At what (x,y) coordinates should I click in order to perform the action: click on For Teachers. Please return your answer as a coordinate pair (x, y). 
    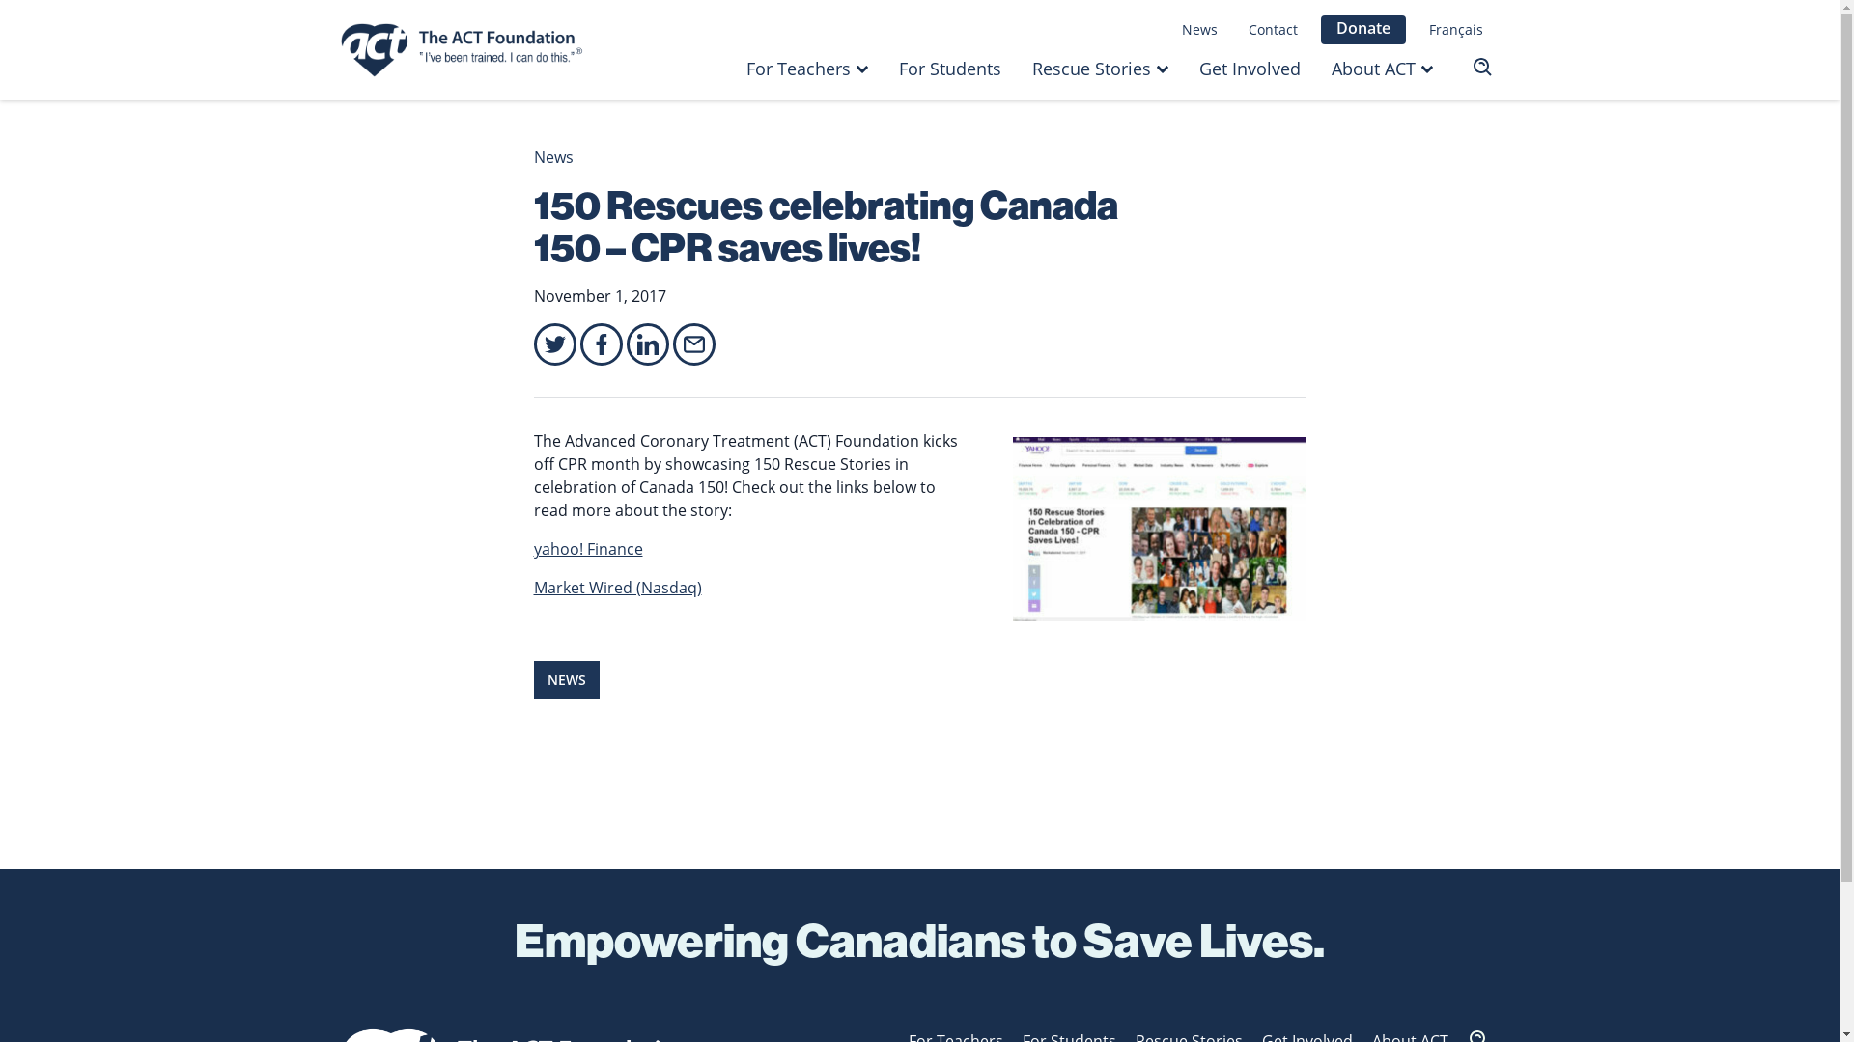
    Looking at the image, I should click on (799, 69).